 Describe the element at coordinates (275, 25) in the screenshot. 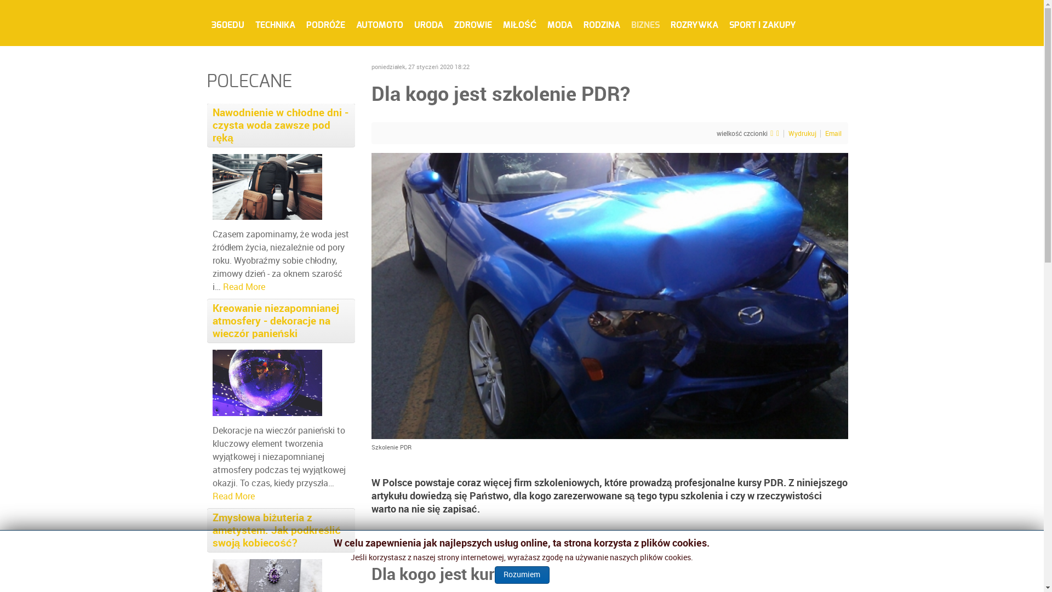

I see `TECHNIKA` at that location.